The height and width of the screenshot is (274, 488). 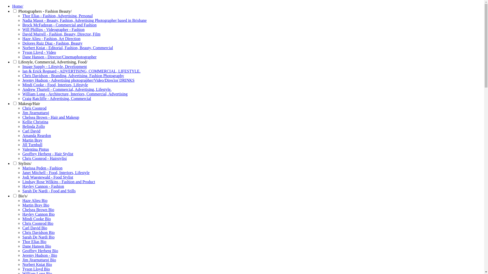 What do you see at coordinates (39, 232) in the screenshot?
I see `Chris Davidson Bio` at bounding box center [39, 232].